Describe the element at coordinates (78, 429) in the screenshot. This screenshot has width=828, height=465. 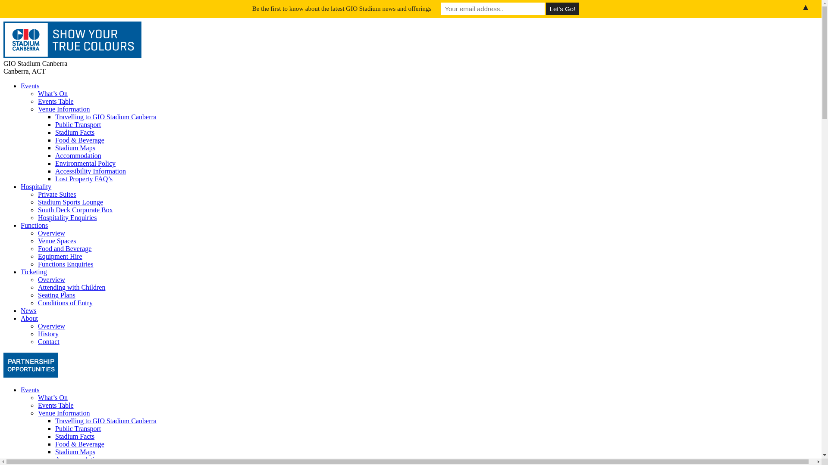
I see `Public Transport` at that location.